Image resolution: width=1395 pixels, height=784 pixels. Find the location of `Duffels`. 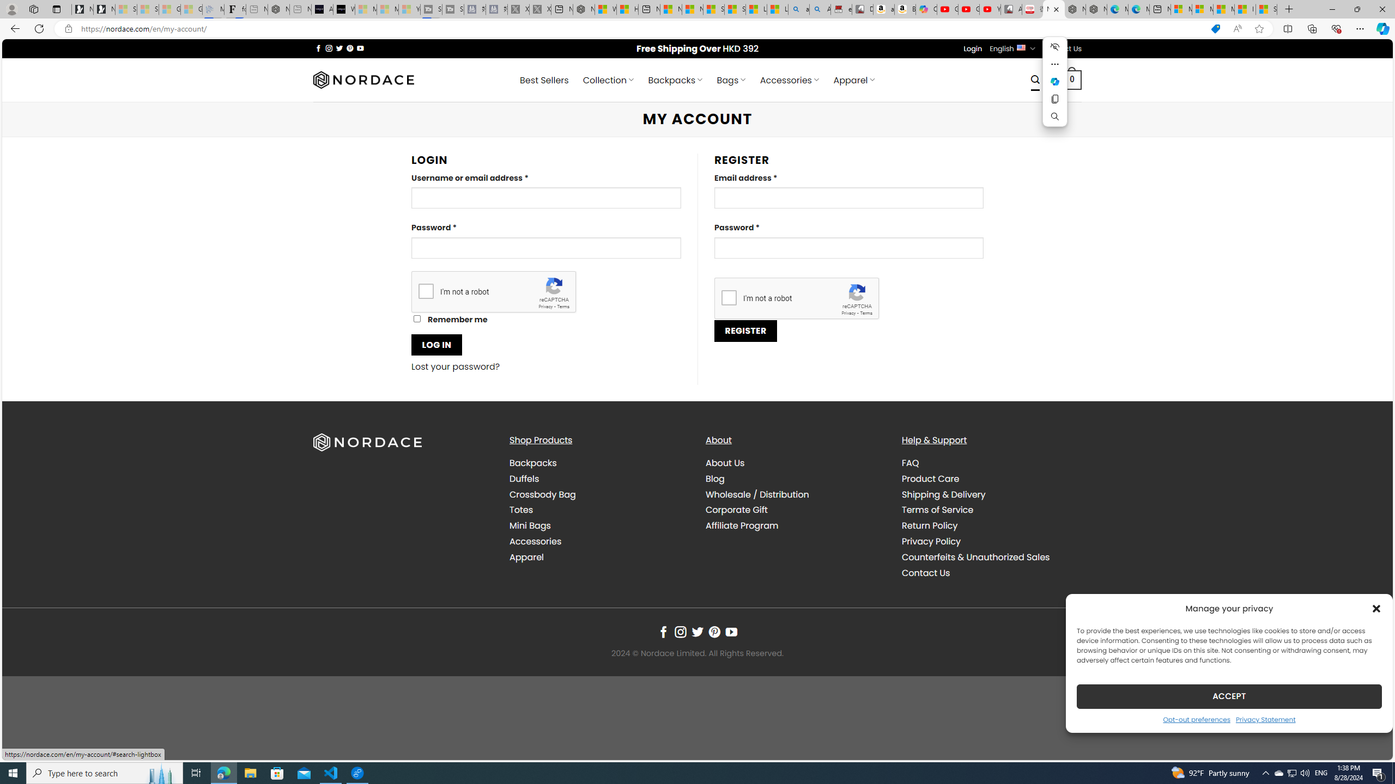

Duffels is located at coordinates (524, 478).